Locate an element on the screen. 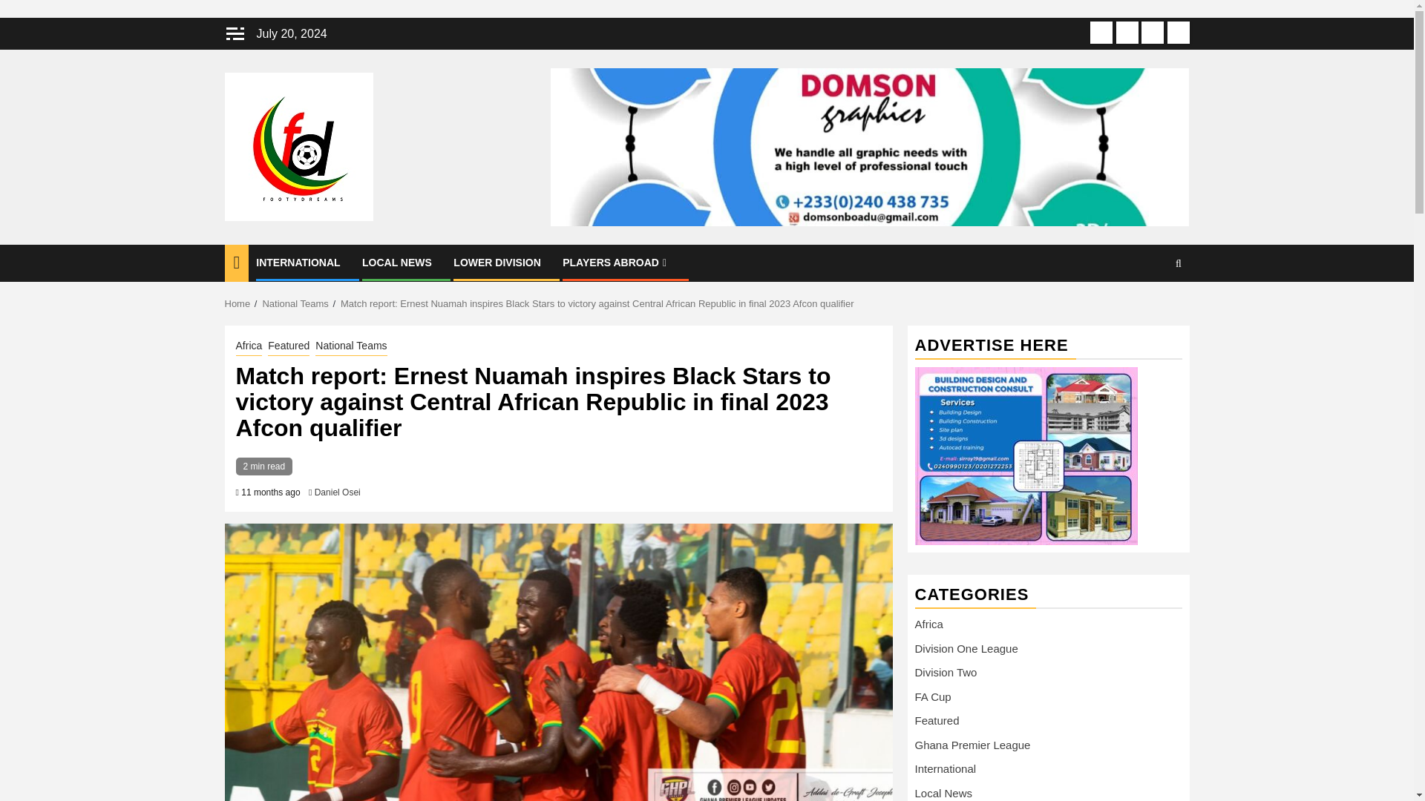 Image resolution: width=1425 pixels, height=801 pixels. PLAYERS ABROAD is located at coordinates (616, 262).